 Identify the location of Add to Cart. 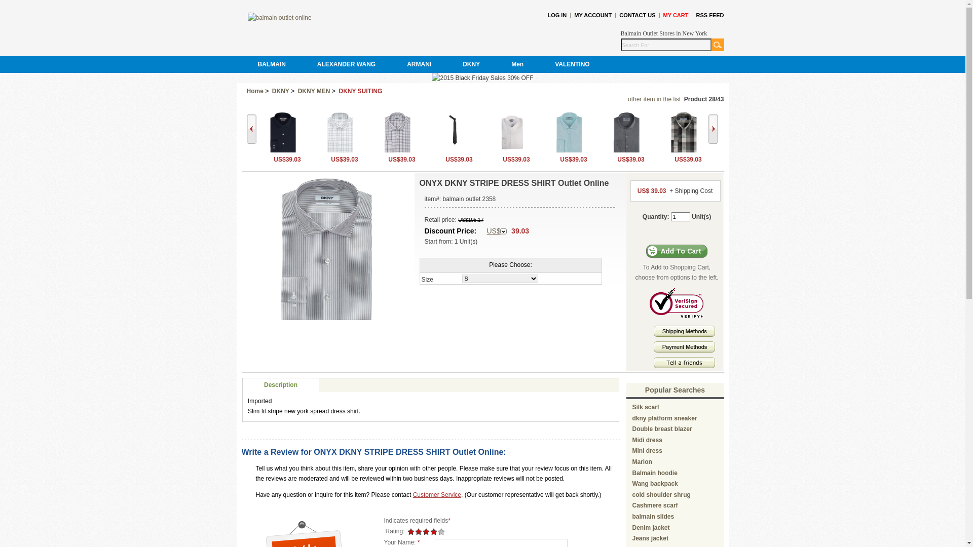
(677, 251).